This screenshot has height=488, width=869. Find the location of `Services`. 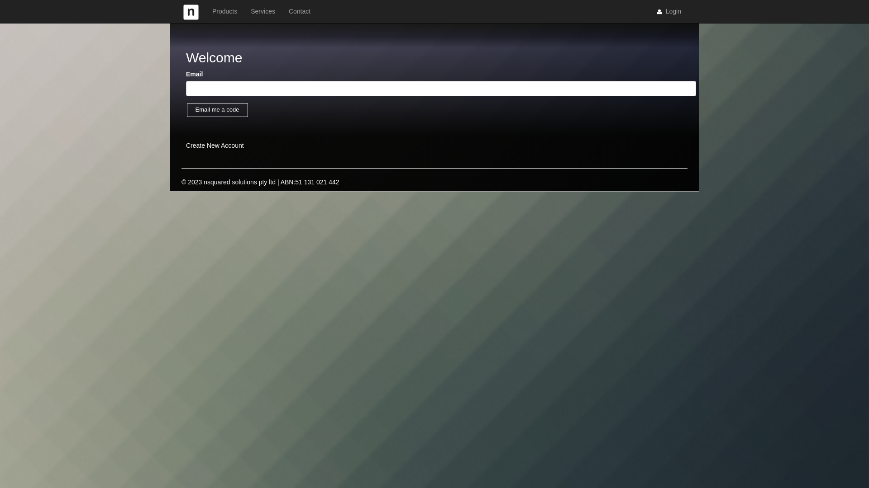

Services is located at coordinates (263, 11).